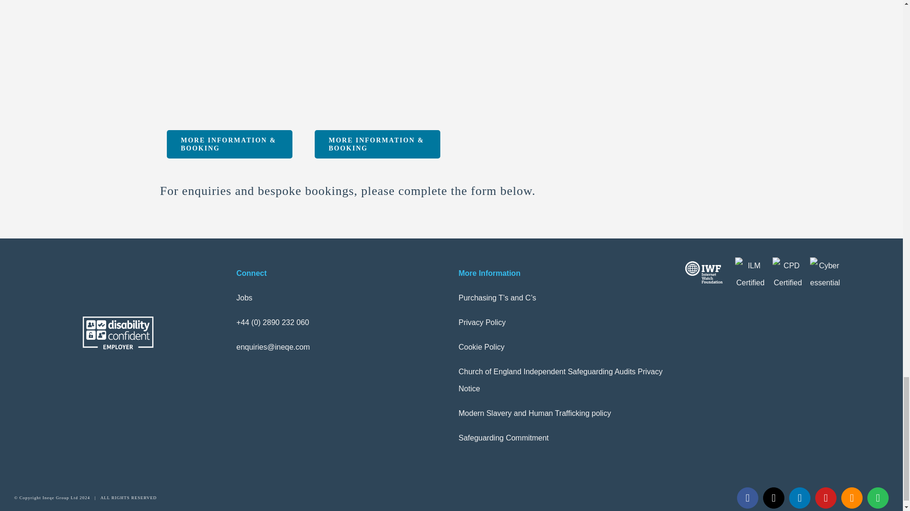 Image resolution: width=910 pixels, height=511 pixels. Describe the element at coordinates (747, 498) in the screenshot. I see `Facebook` at that location.